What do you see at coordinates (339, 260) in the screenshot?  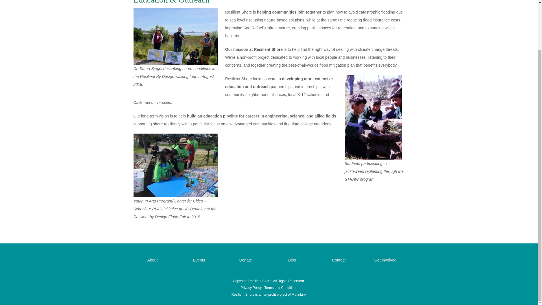 I see `Contact` at bounding box center [339, 260].